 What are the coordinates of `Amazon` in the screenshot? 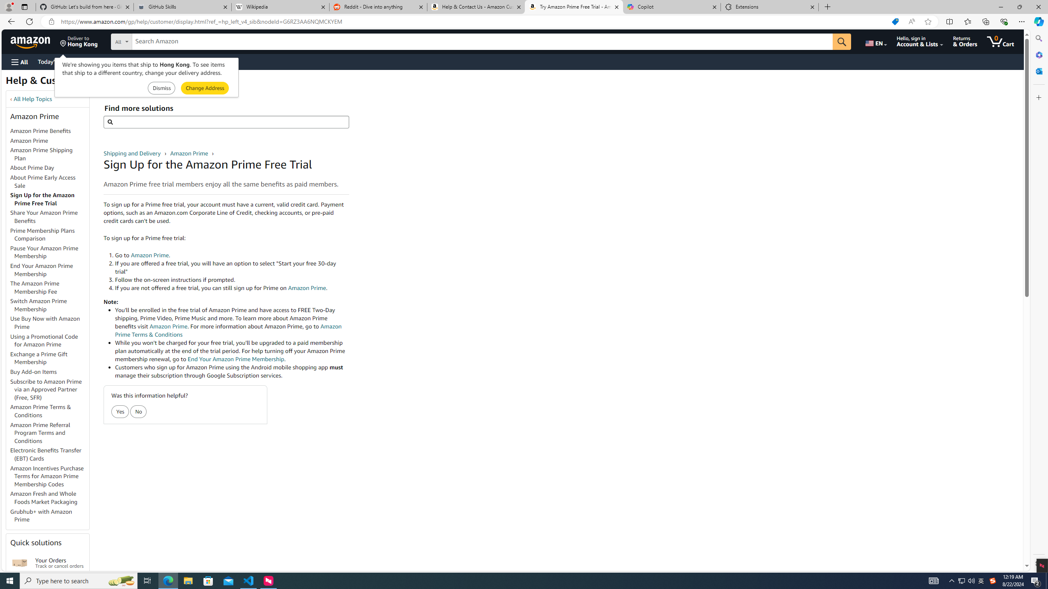 It's located at (31, 41).